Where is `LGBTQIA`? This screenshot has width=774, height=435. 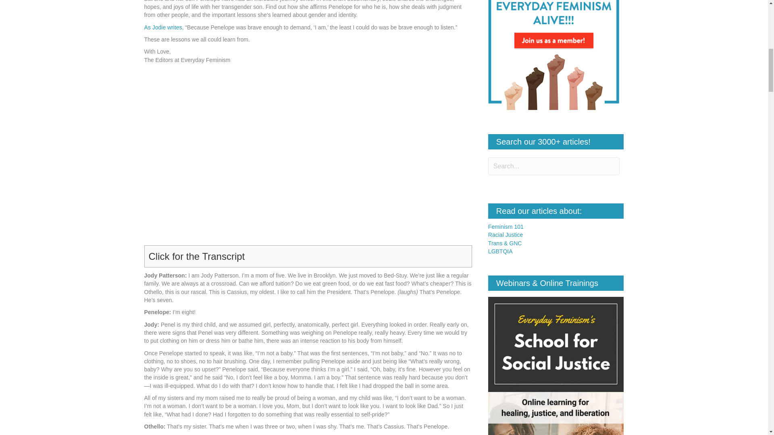 LGBTQIA is located at coordinates (500, 251).